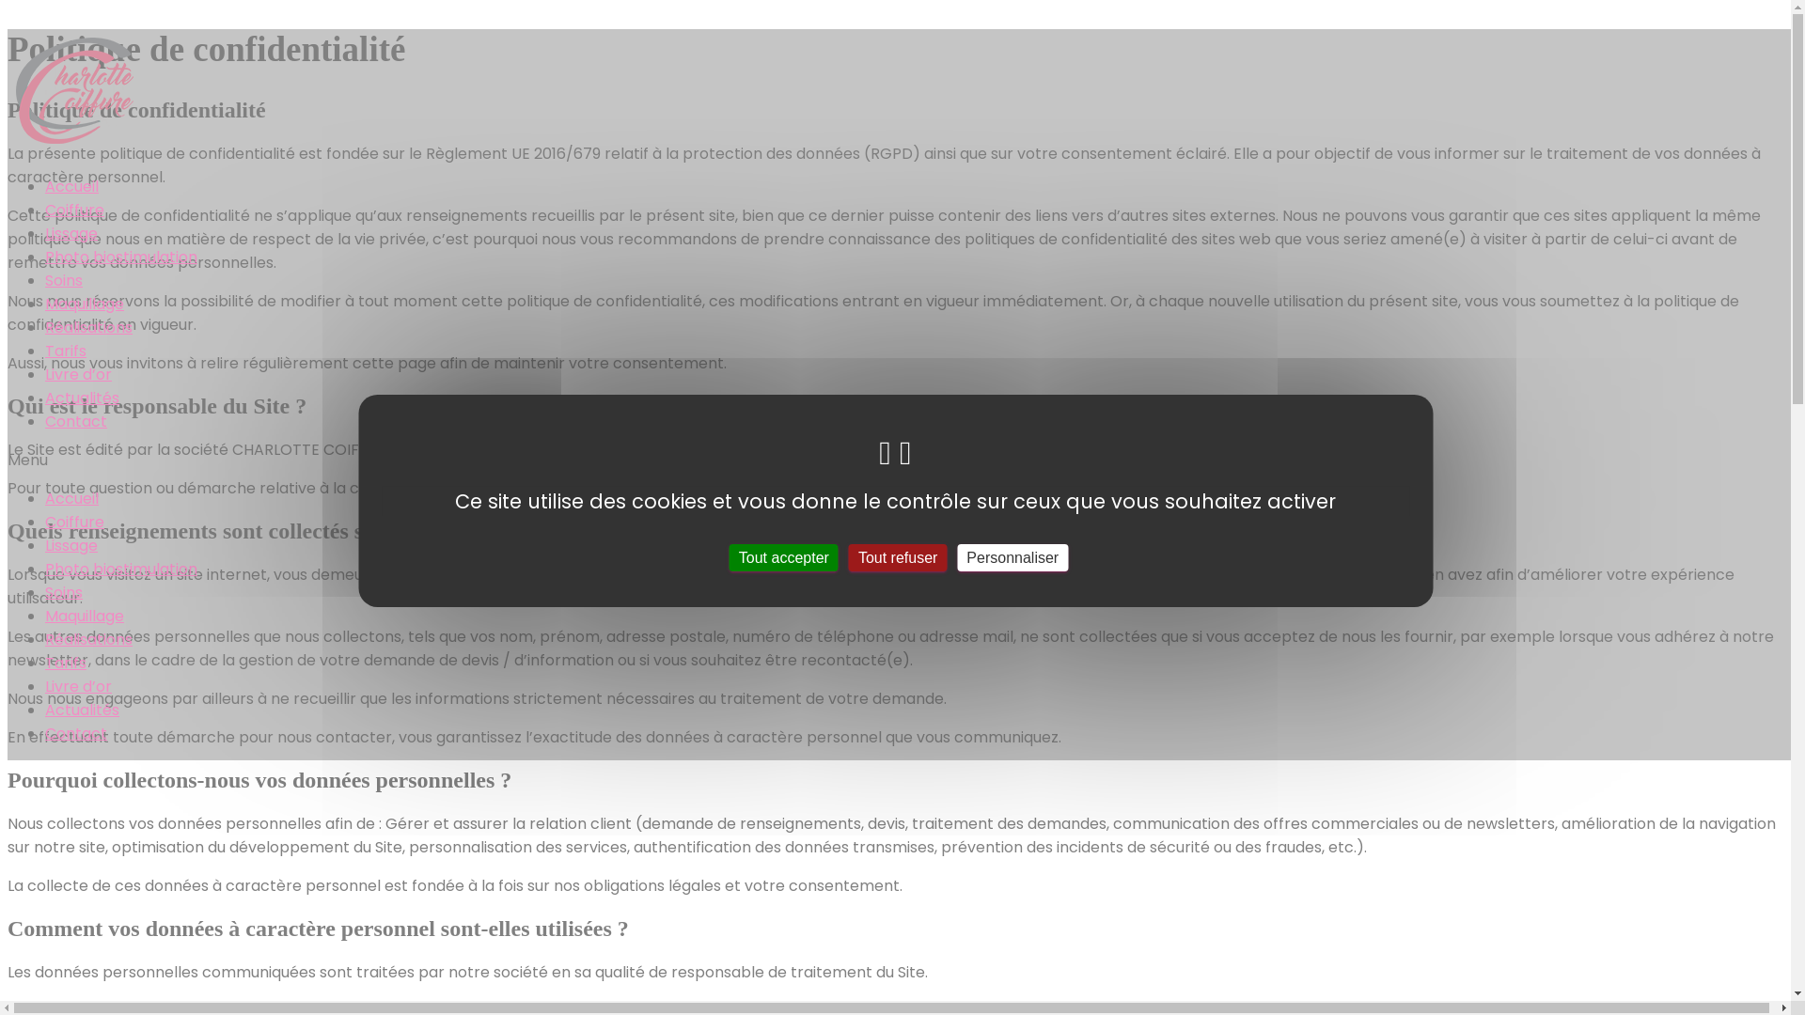 This screenshot has width=1805, height=1015. Describe the element at coordinates (64, 592) in the screenshot. I see `Soins` at that location.